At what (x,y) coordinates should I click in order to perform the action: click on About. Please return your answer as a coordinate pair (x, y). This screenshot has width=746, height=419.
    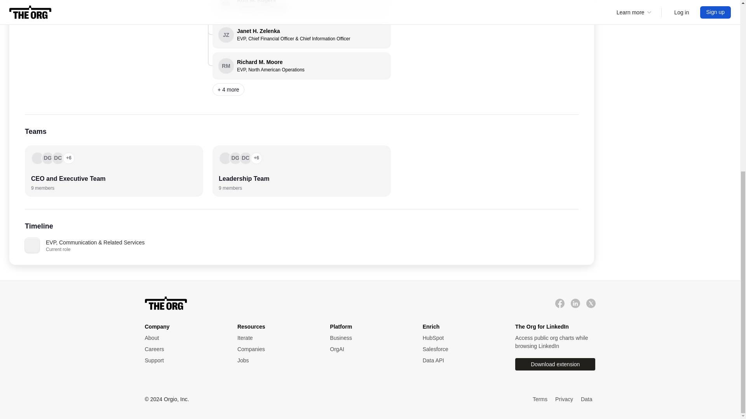
    Looking at the image, I should click on (368, 338).